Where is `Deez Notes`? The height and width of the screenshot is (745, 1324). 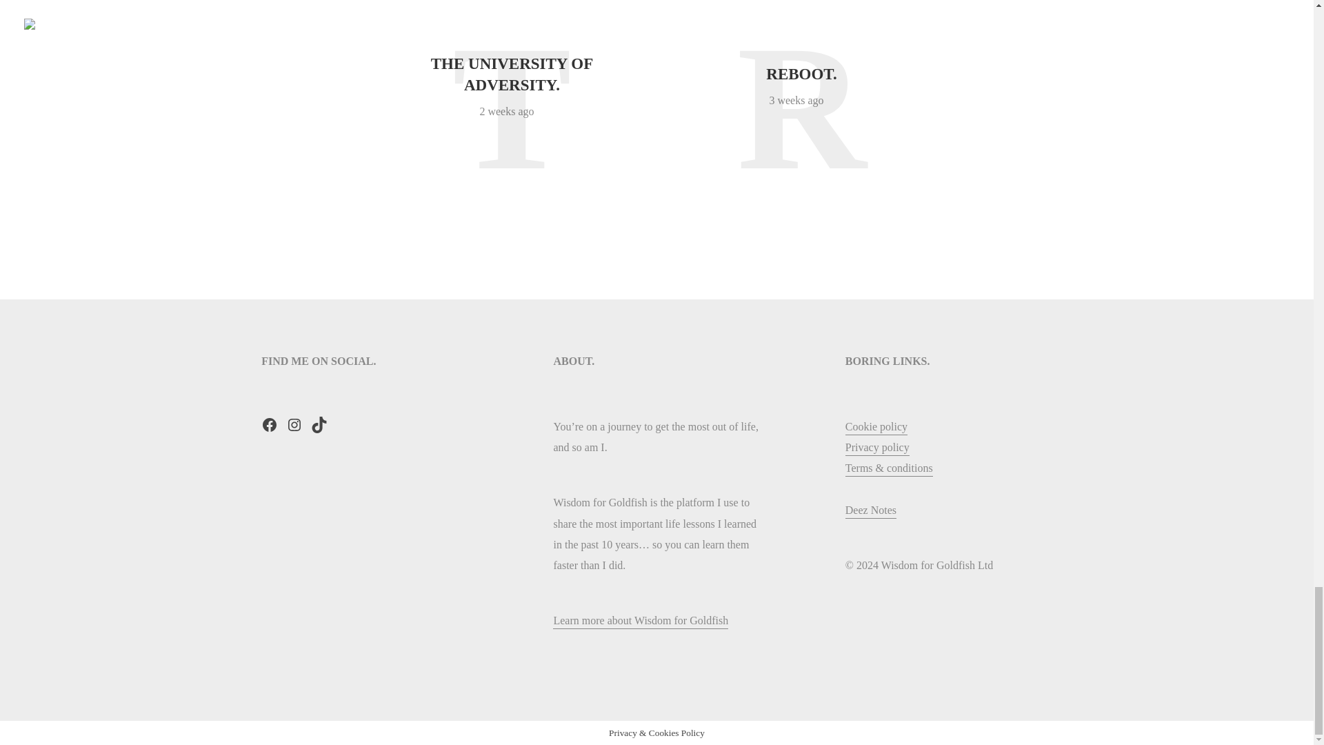 Deez Notes is located at coordinates (870, 511).